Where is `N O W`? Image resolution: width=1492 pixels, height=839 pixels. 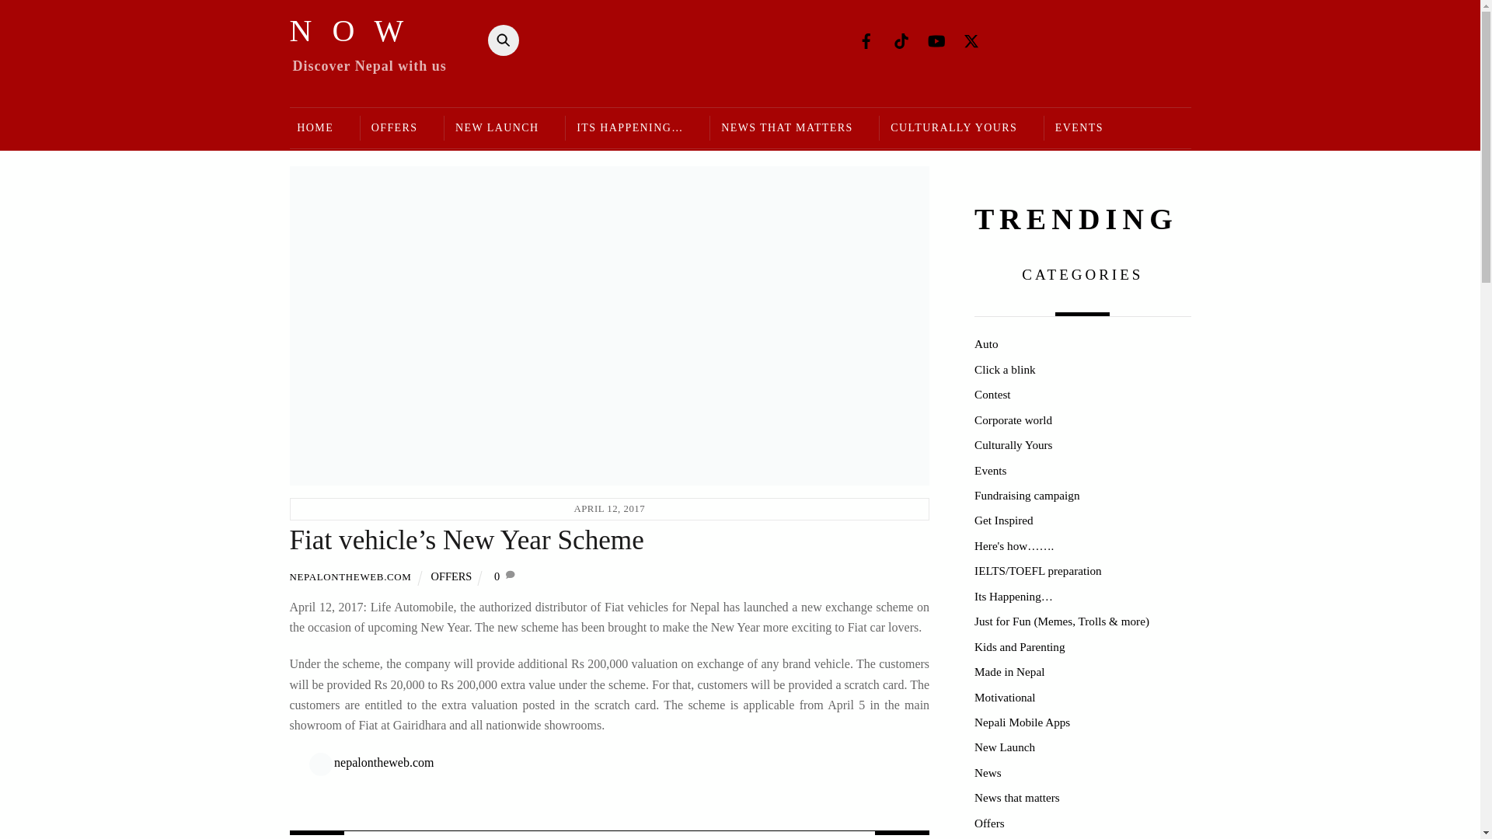
N O W is located at coordinates (349, 30).